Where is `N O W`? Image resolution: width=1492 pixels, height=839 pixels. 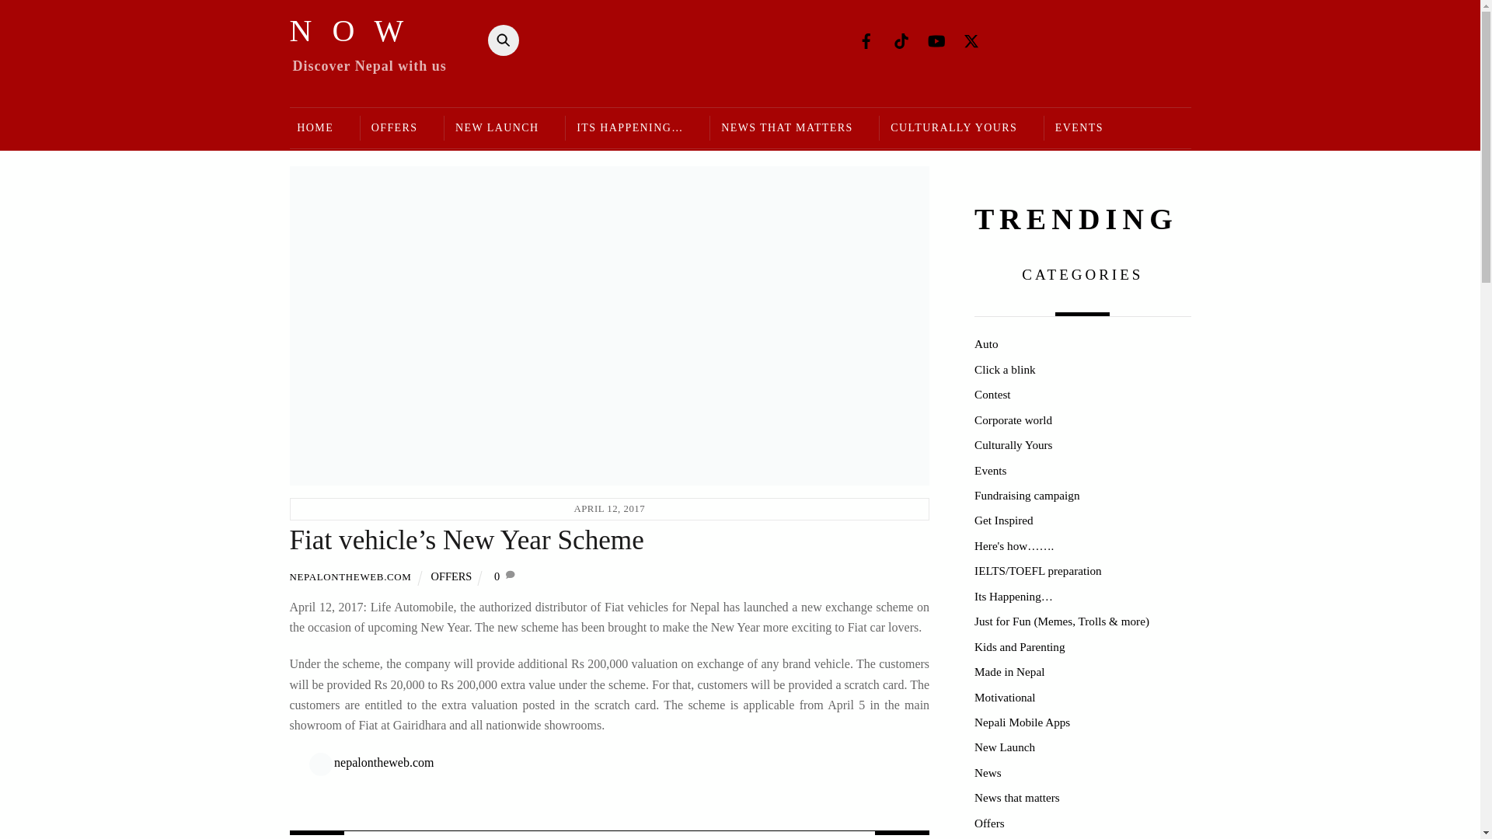
N O W is located at coordinates (349, 30).